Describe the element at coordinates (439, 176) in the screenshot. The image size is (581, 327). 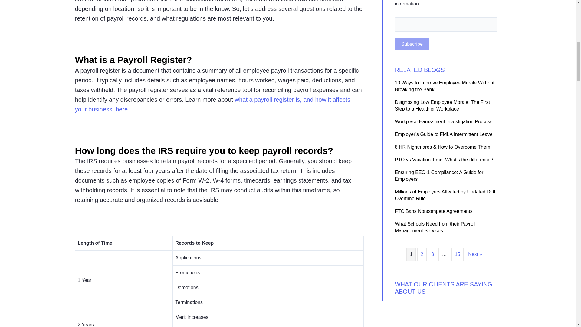
I see `Ensuring EEO-1 Compliance: A Guide for Employers` at that location.